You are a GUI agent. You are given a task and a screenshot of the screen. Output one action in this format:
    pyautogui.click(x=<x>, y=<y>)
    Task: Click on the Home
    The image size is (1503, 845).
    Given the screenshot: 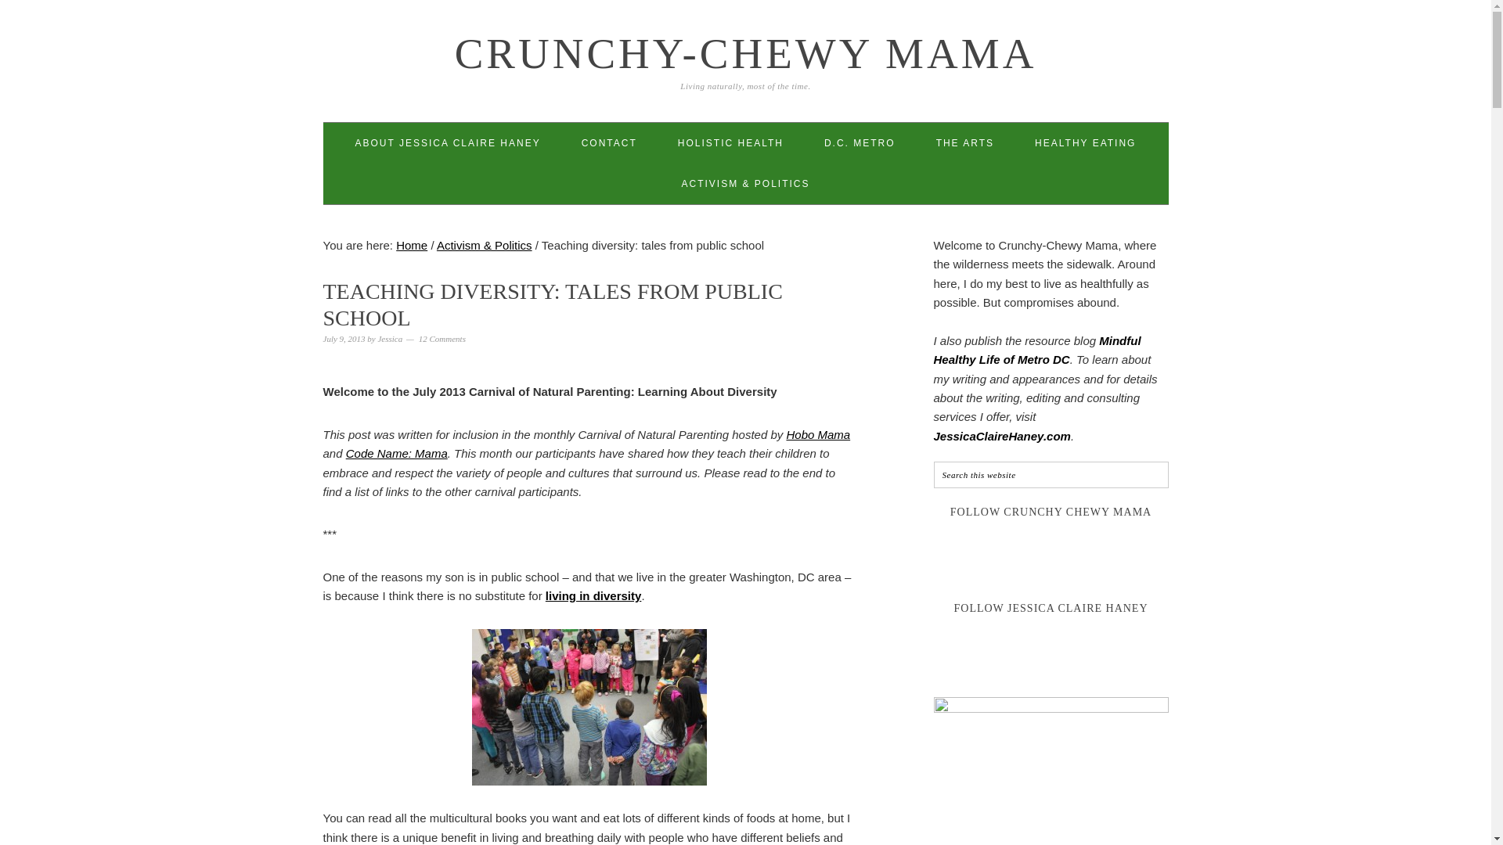 What is the action you would take?
    pyautogui.click(x=412, y=244)
    